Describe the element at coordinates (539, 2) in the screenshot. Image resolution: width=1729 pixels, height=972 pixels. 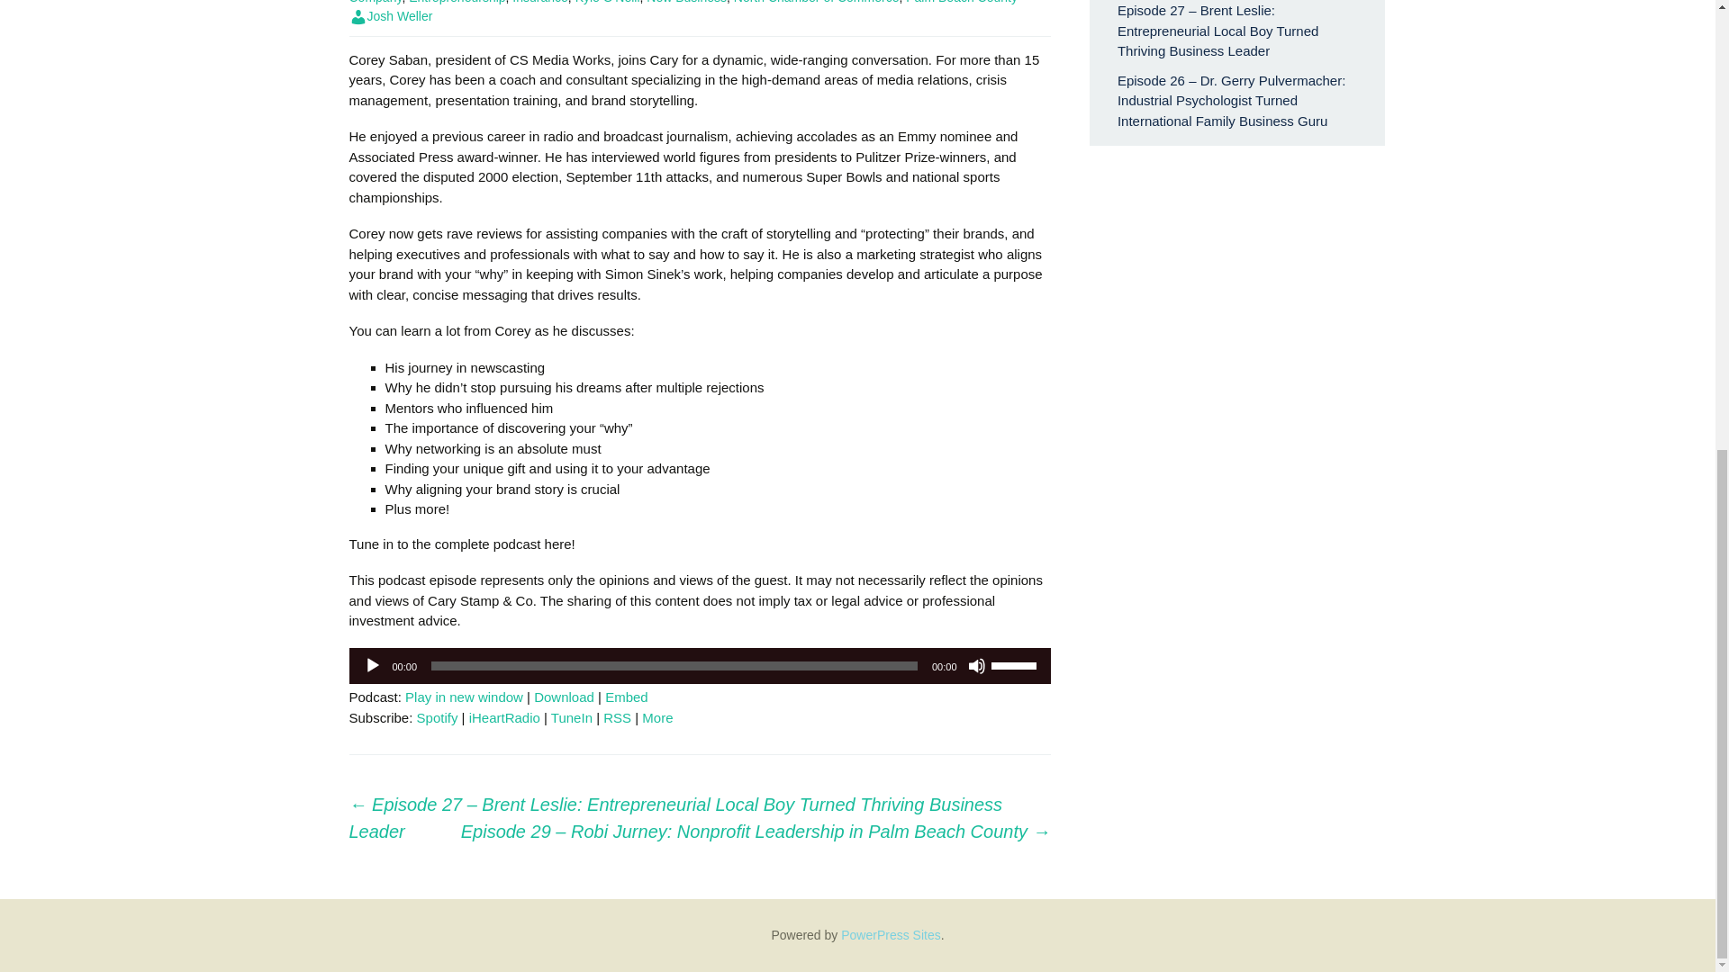
I see `Insurance` at that location.